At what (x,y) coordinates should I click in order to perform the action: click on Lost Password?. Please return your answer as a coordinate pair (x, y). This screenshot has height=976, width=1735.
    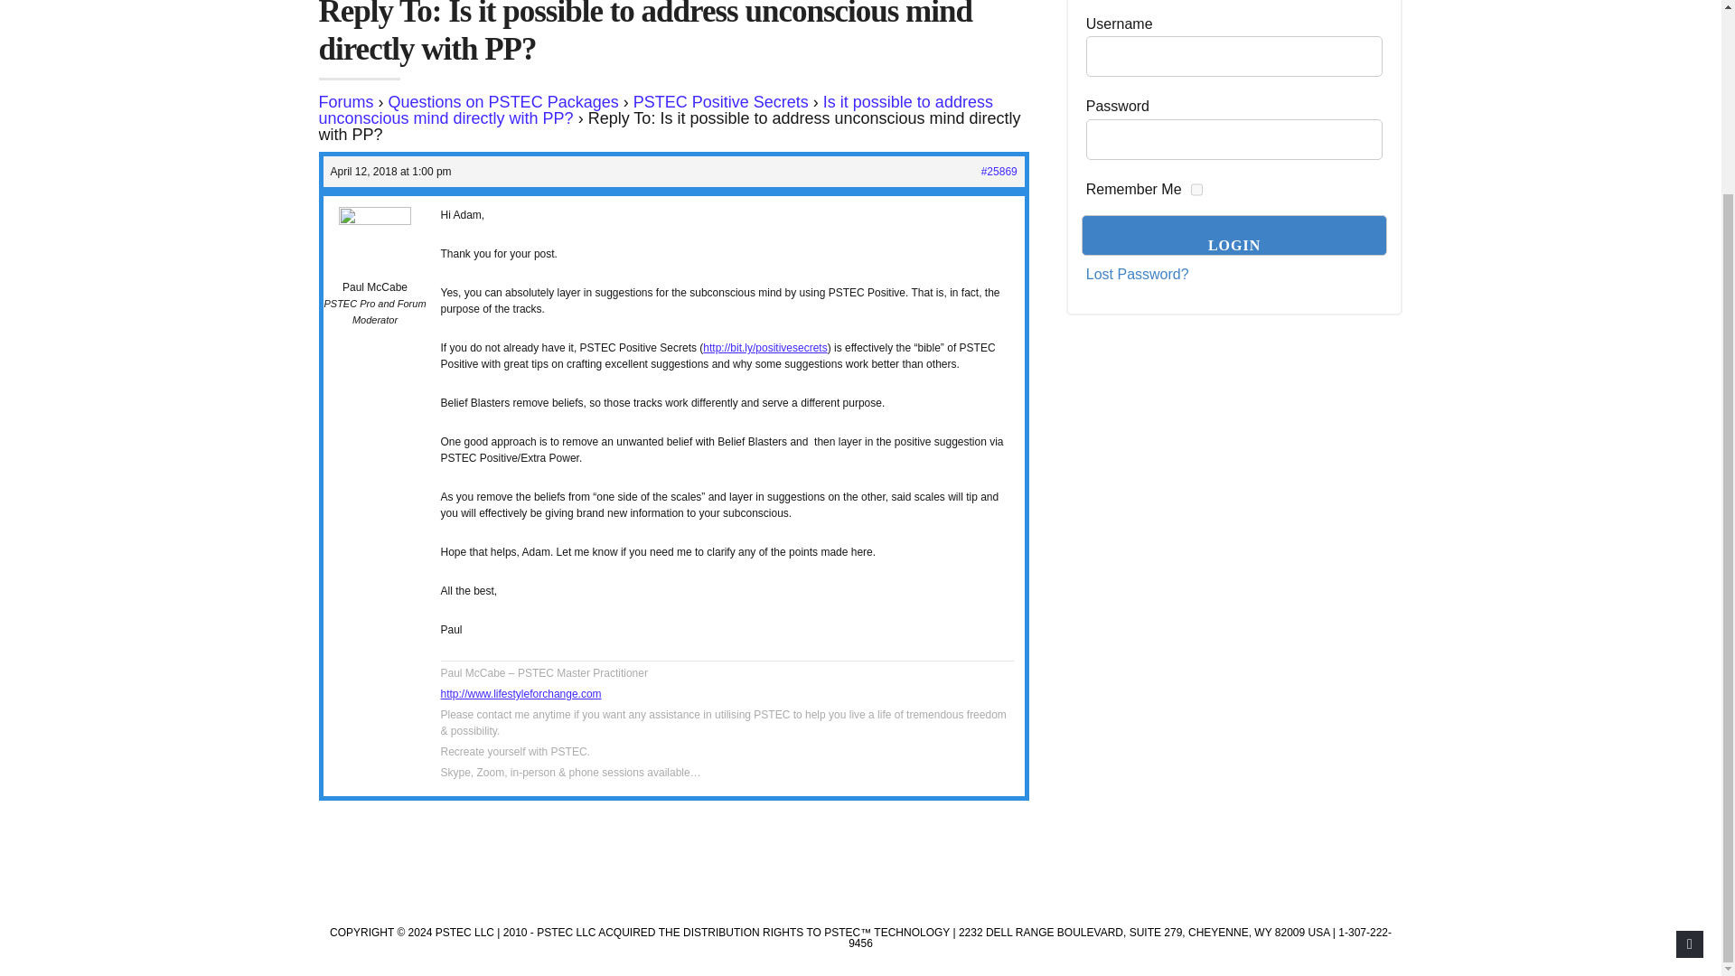
    Looking at the image, I should click on (1137, 275).